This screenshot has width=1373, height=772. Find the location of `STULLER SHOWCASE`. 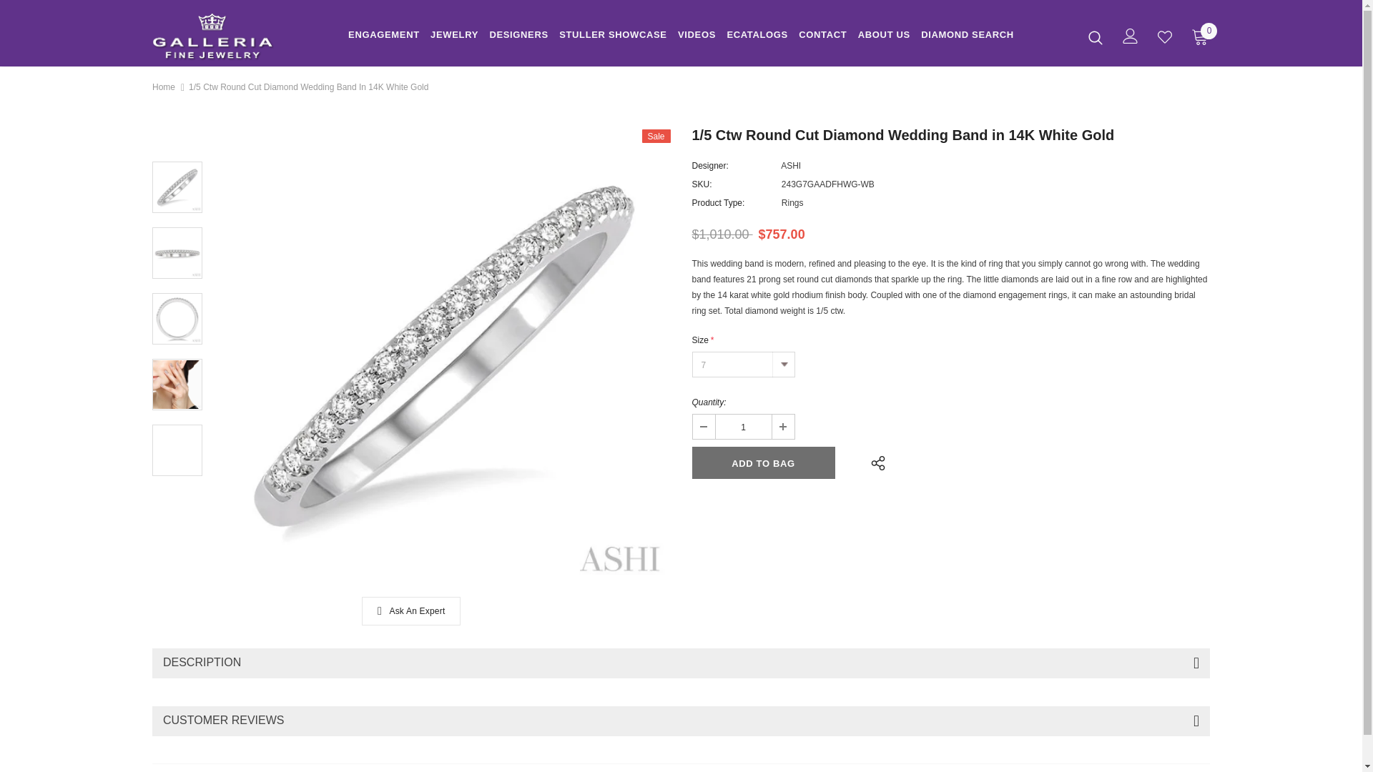

STULLER SHOWCASE is located at coordinates (613, 37).